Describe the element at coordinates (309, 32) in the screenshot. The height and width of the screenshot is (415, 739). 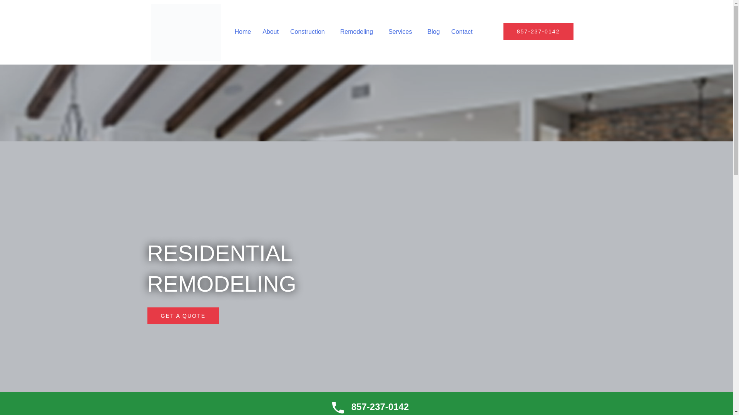
I see `Construction` at that location.